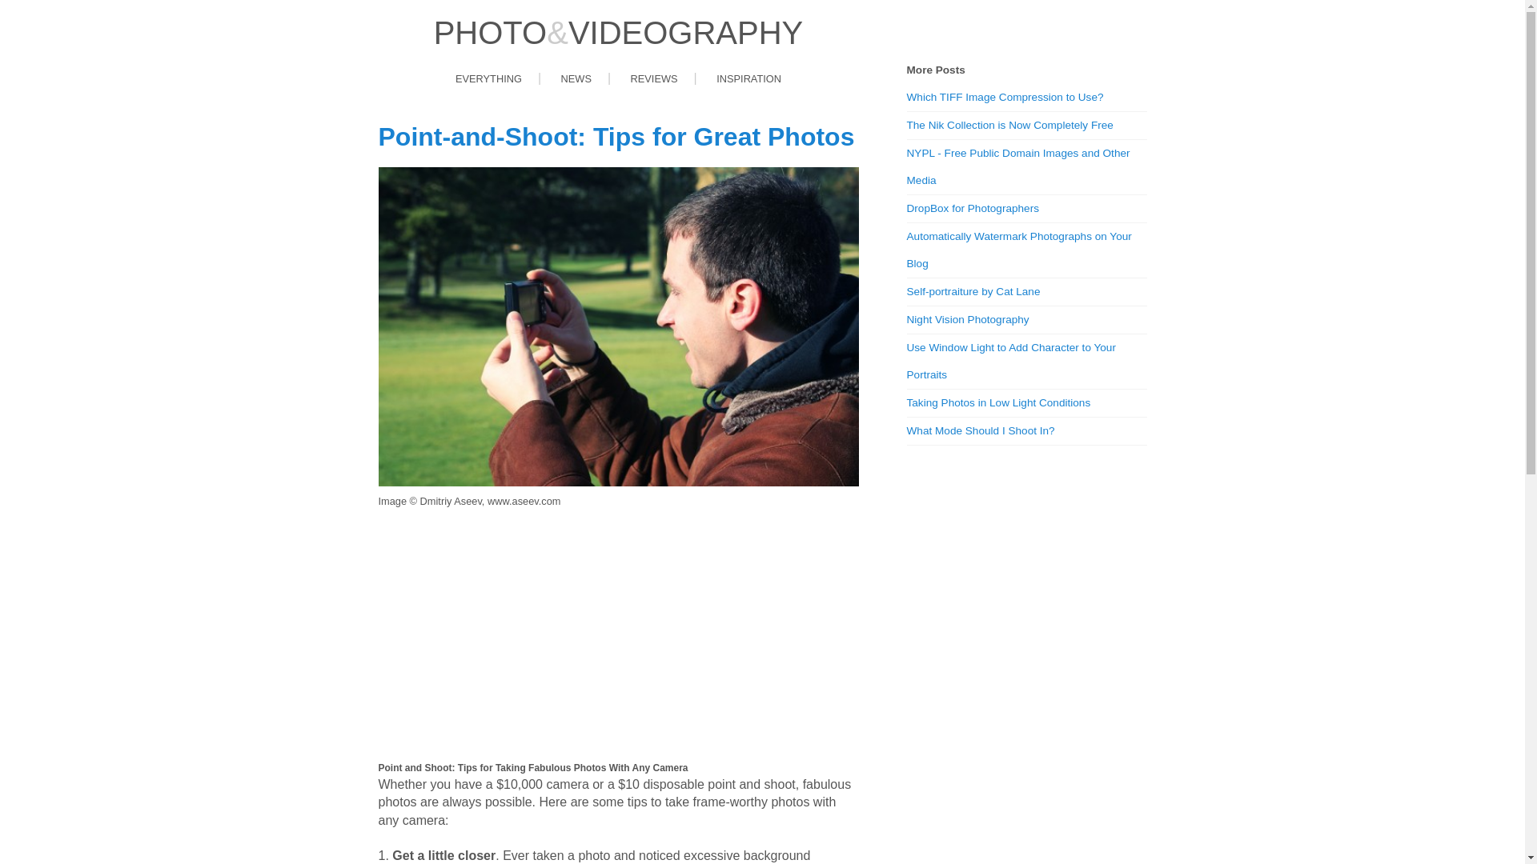  I want to click on EVERYTHING, so click(488, 80).